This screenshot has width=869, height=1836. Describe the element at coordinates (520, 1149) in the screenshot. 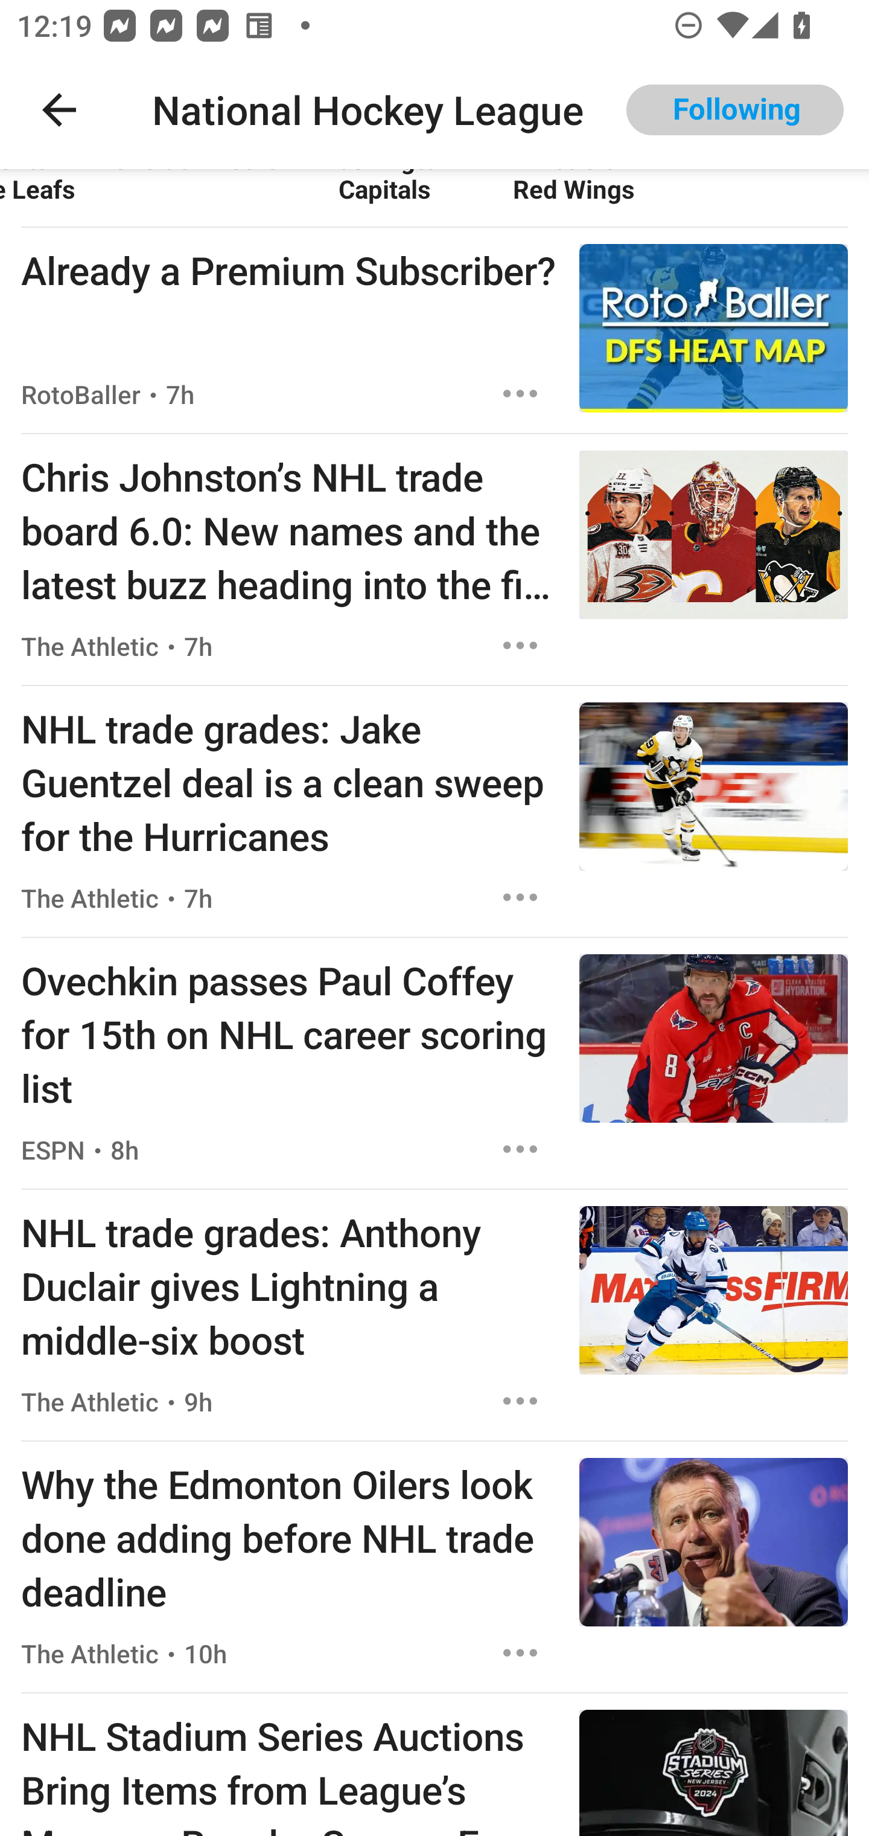

I see `Options` at that location.